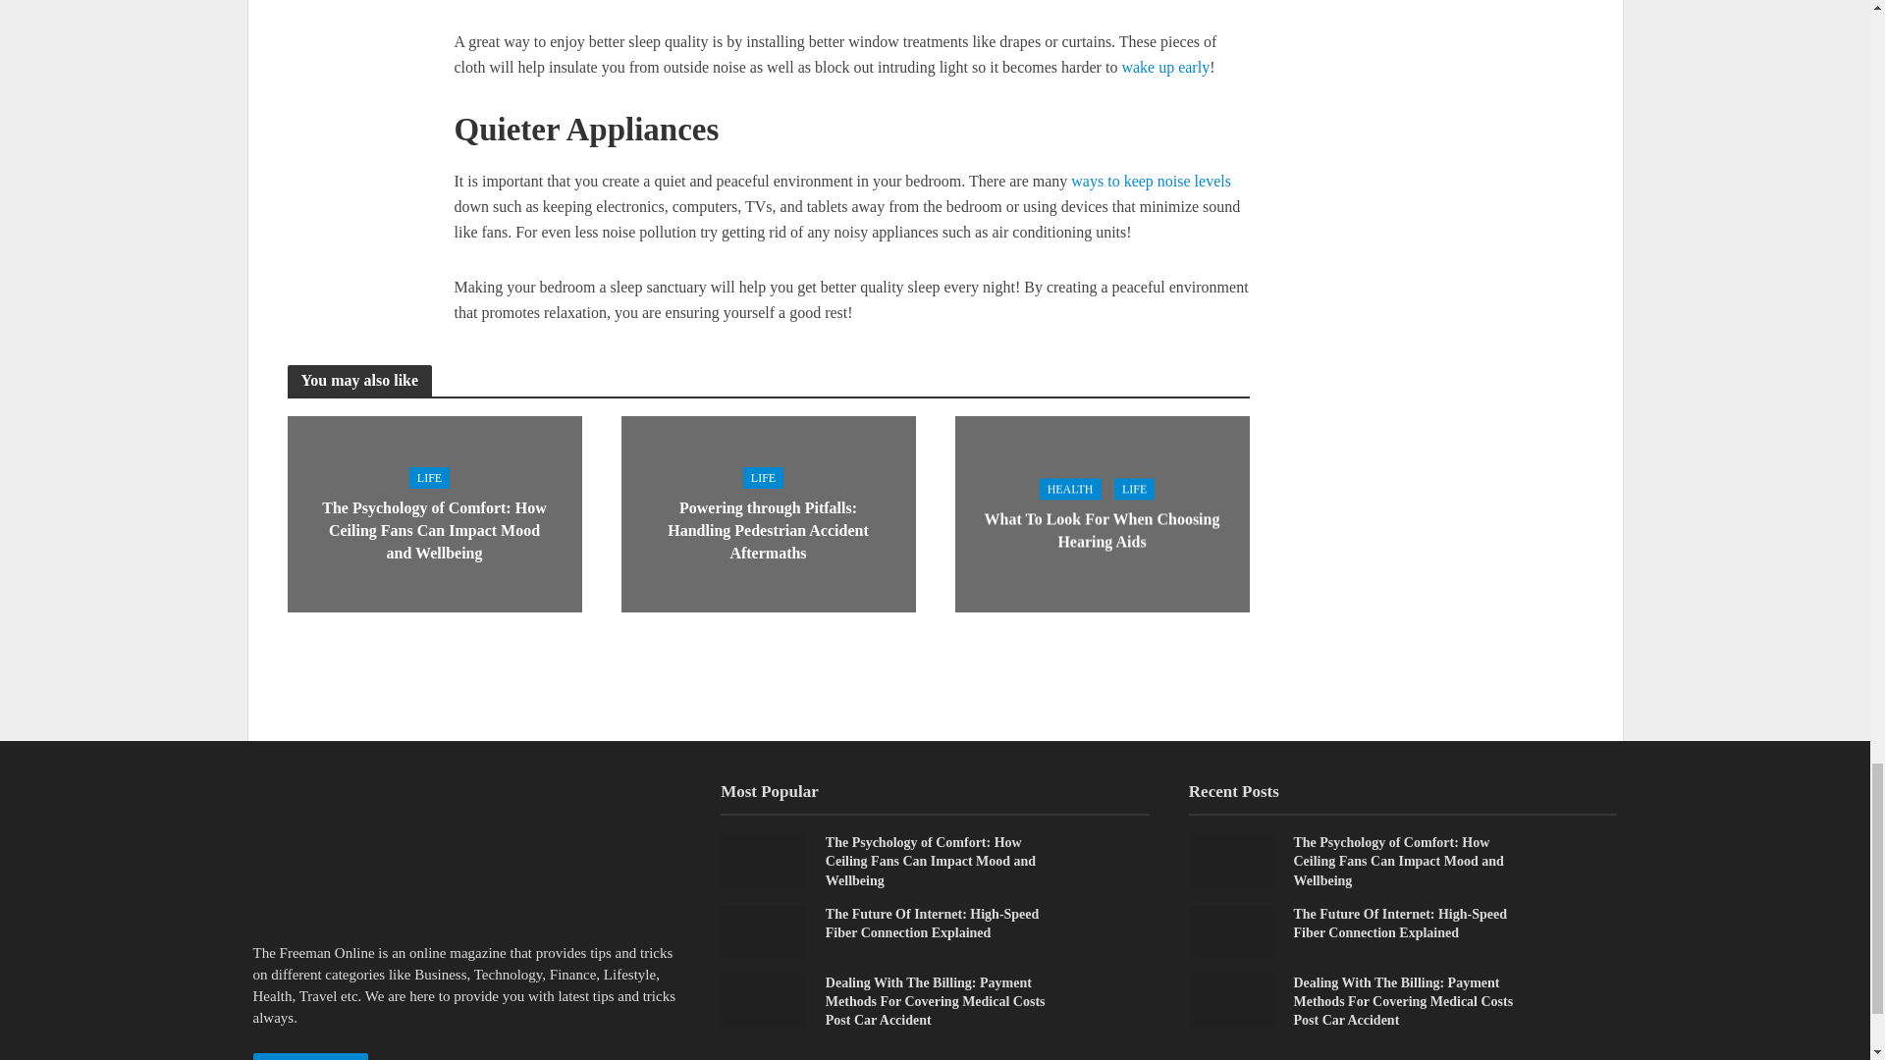  I want to click on What To Look For When Choosing Hearing Aids, so click(1101, 512).